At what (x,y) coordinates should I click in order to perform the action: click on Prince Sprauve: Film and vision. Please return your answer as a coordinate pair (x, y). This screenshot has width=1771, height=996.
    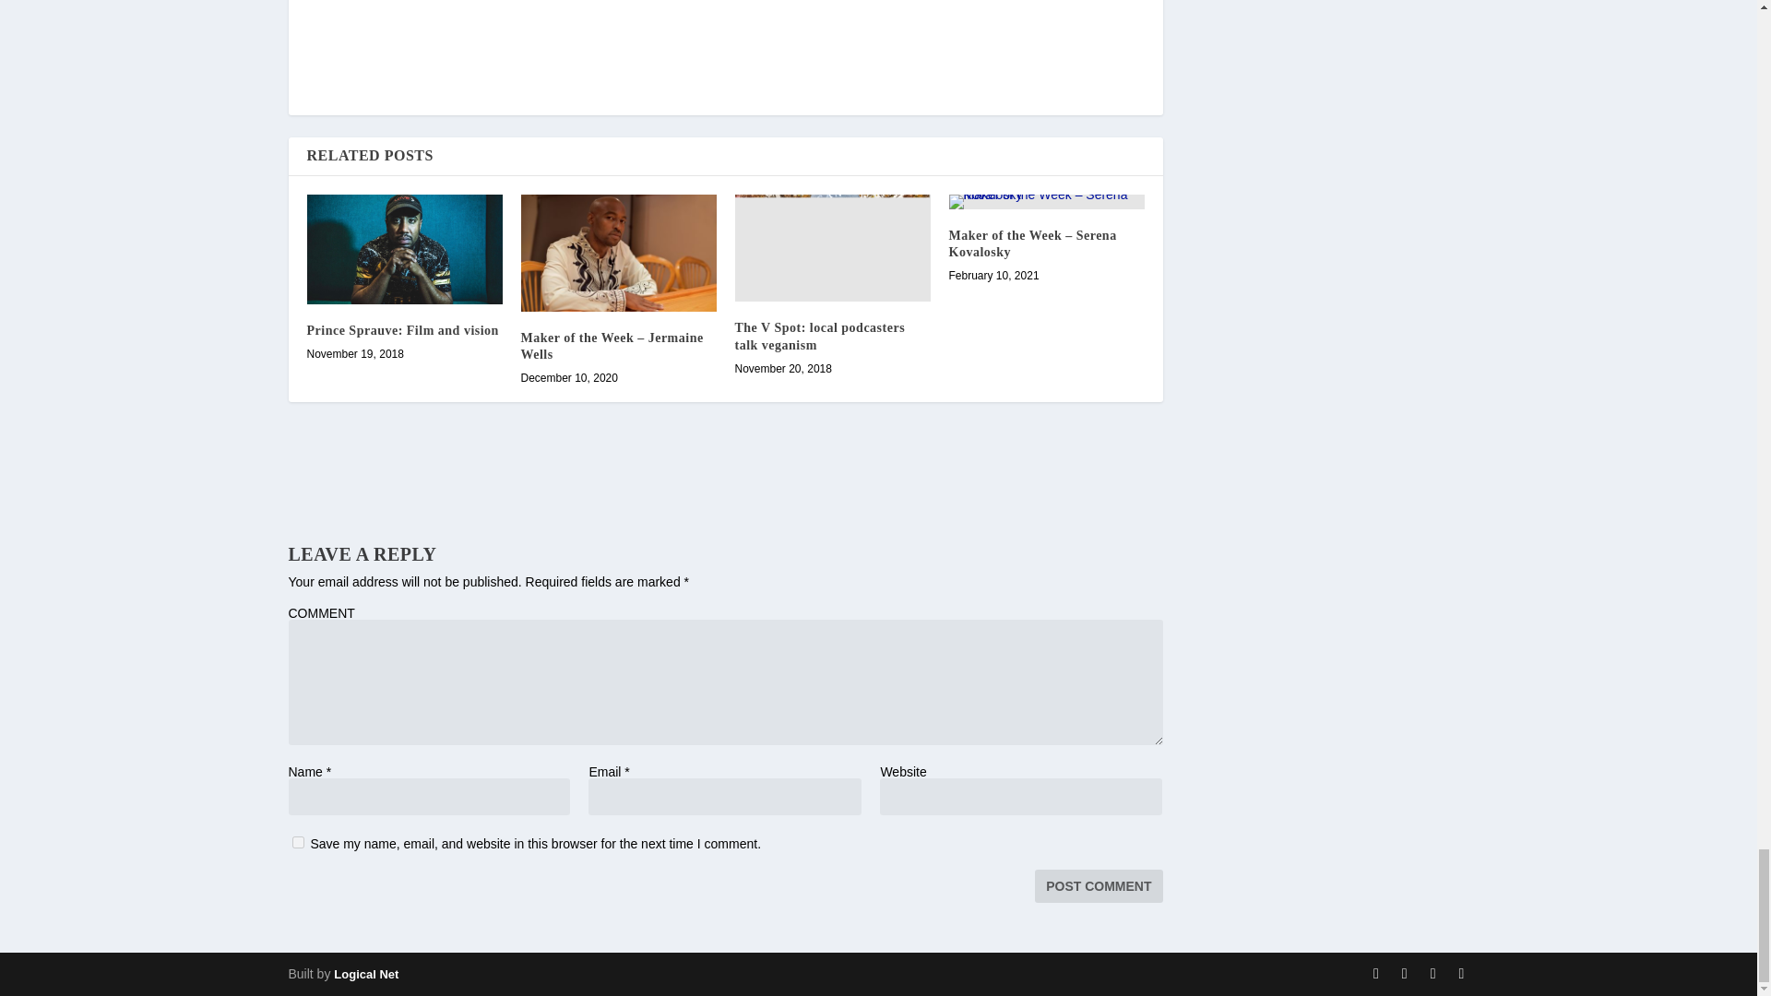
    Looking at the image, I should click on (404, 249).